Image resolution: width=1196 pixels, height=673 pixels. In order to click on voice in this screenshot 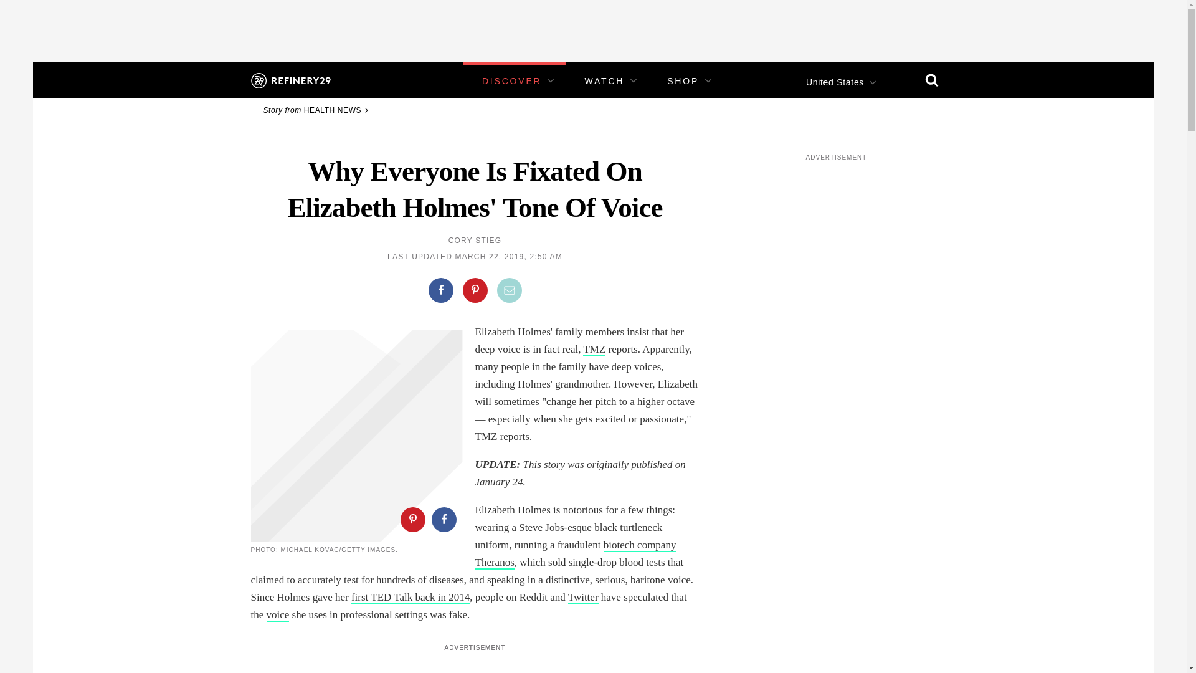, I will do `click(278, 615)`.